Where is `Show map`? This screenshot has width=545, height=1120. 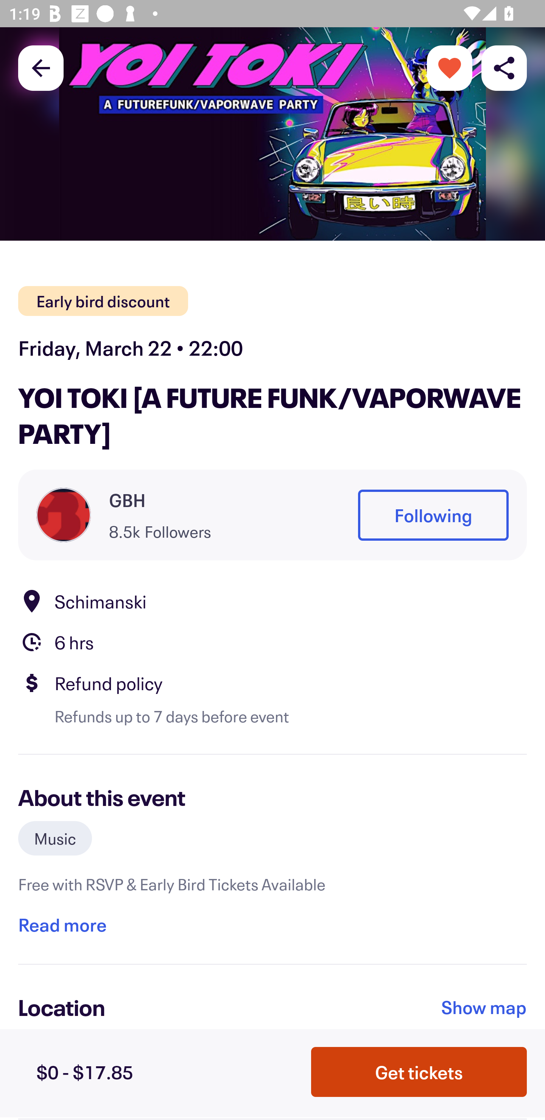 Show map is located at coordinates (484, 1007).